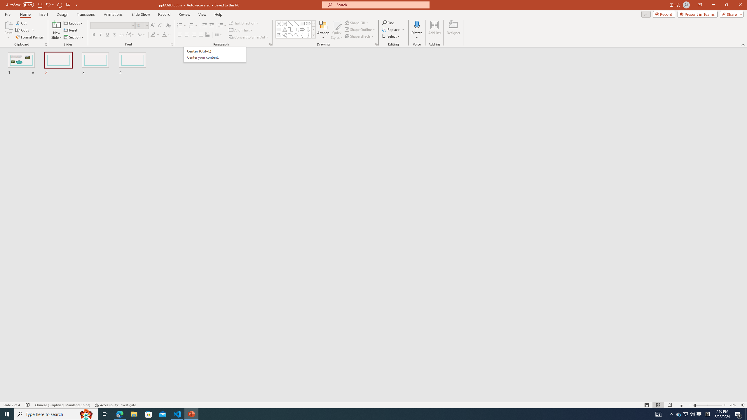 The height and width of the screenshot is (420, 747). I want to click on Select, so click(391, 36).